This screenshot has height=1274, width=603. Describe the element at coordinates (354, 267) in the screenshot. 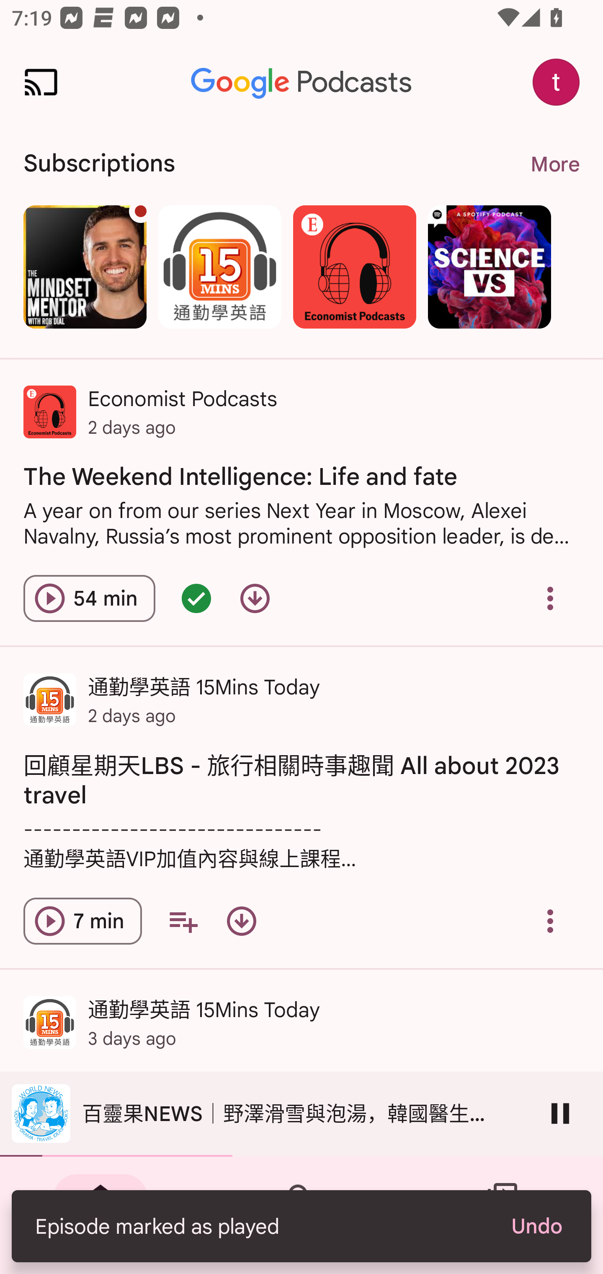

I see `Economist Podcasts` at that location.